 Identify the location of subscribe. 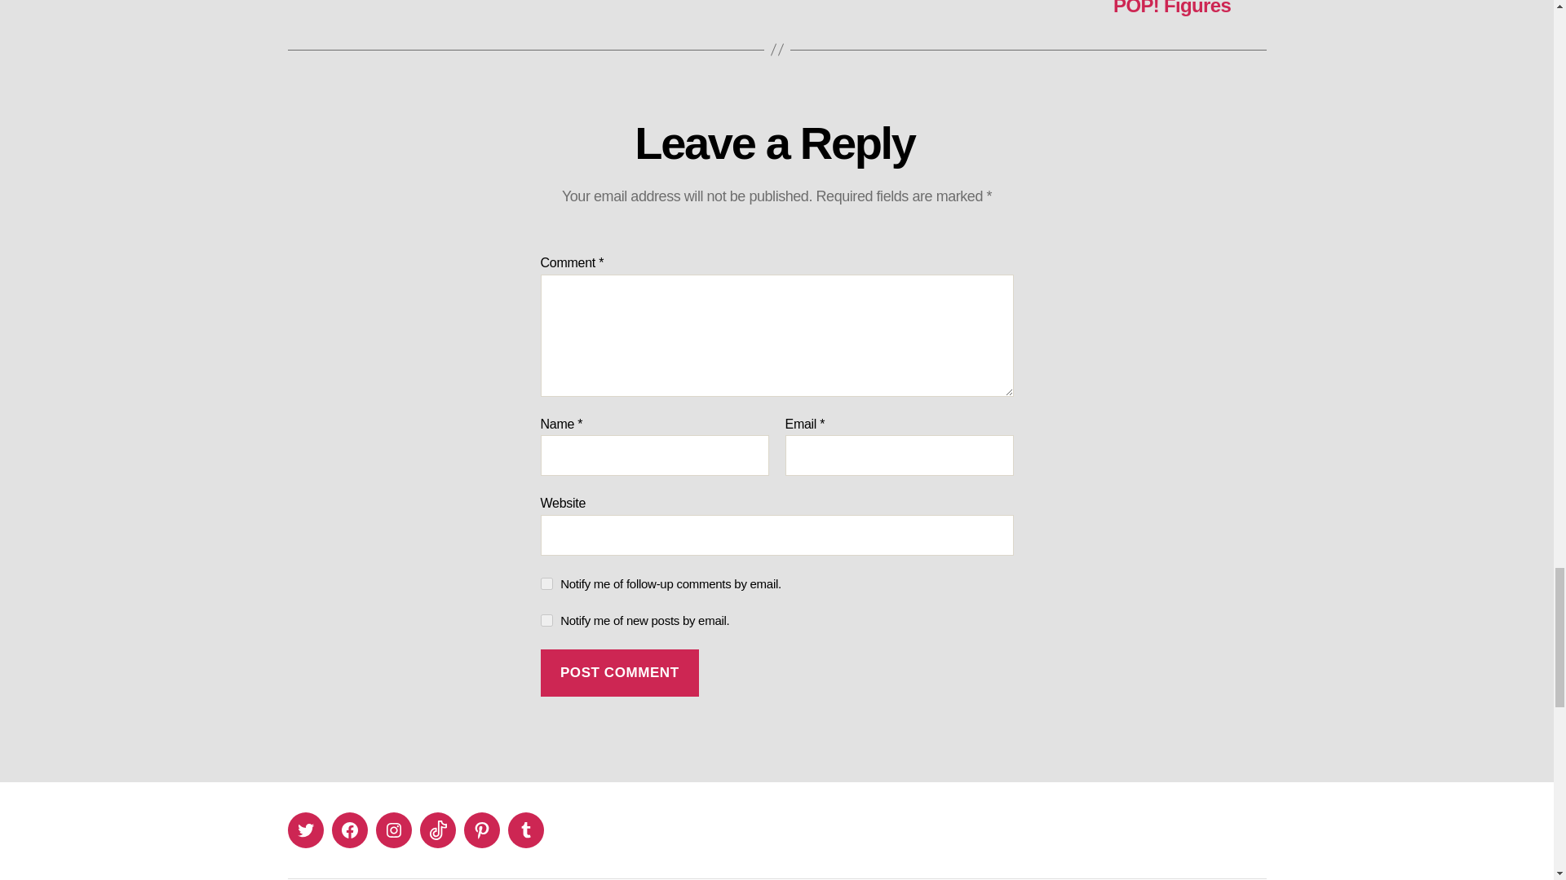
(546, 583).